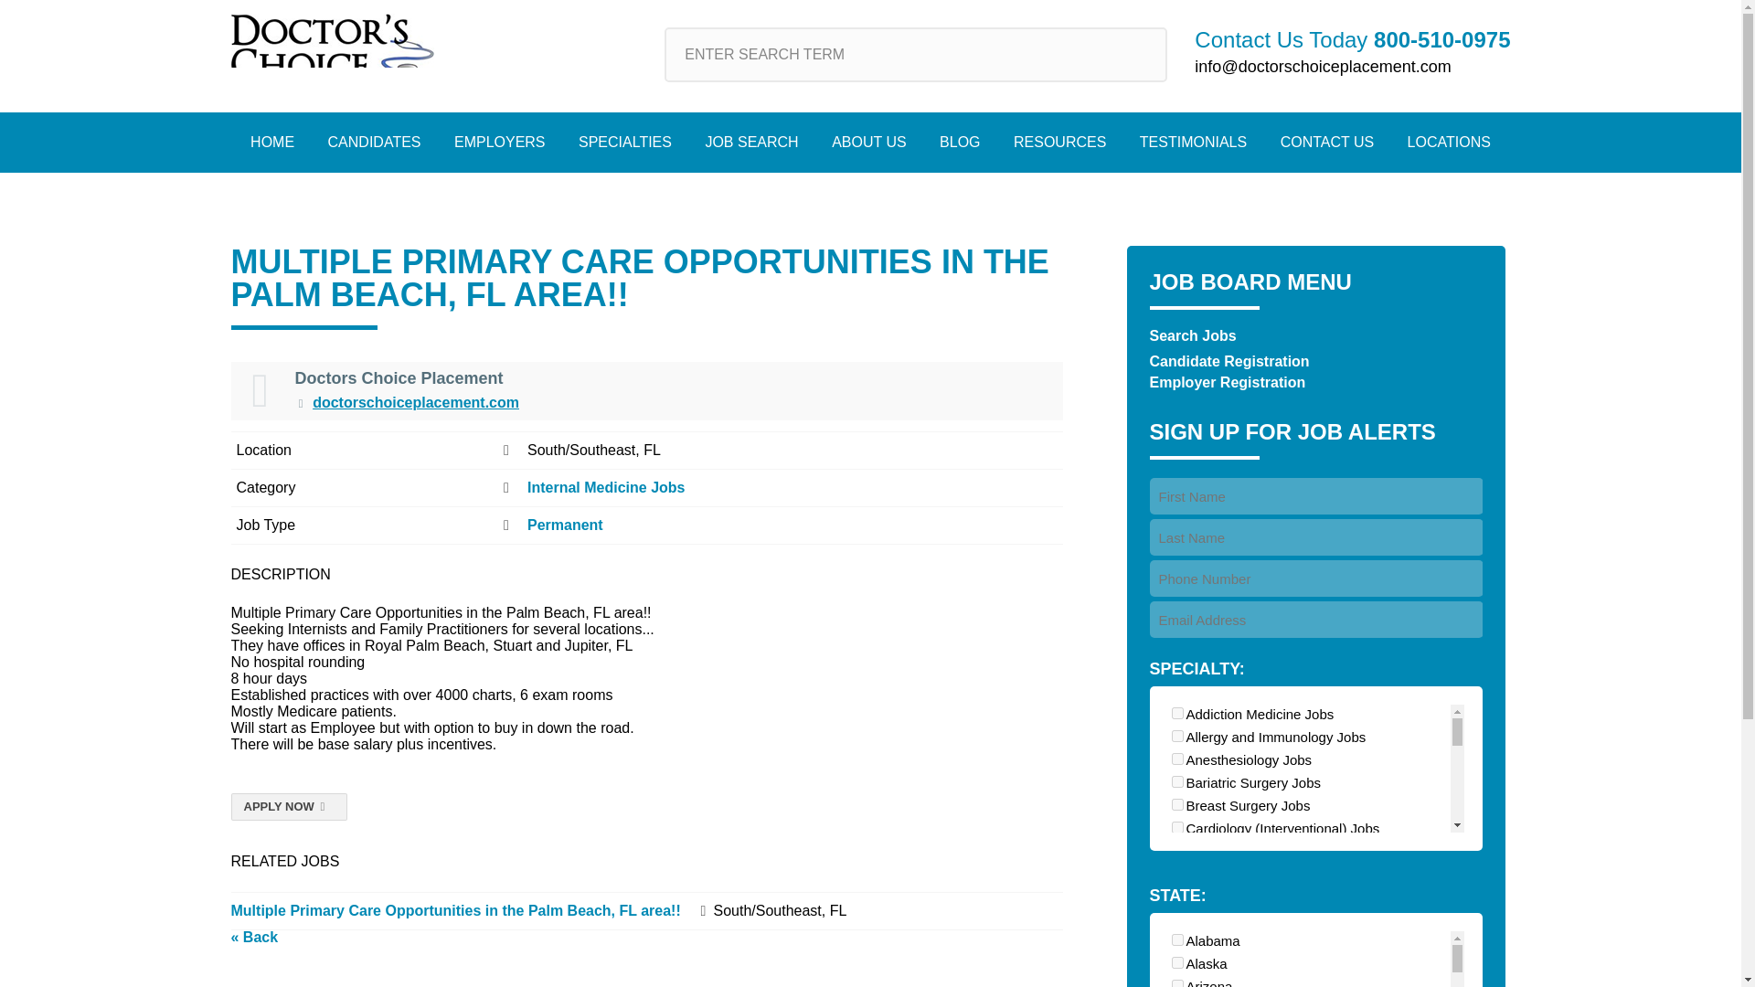 The image size is (1755, 987). I want to click on 79, so click(1177, 918).